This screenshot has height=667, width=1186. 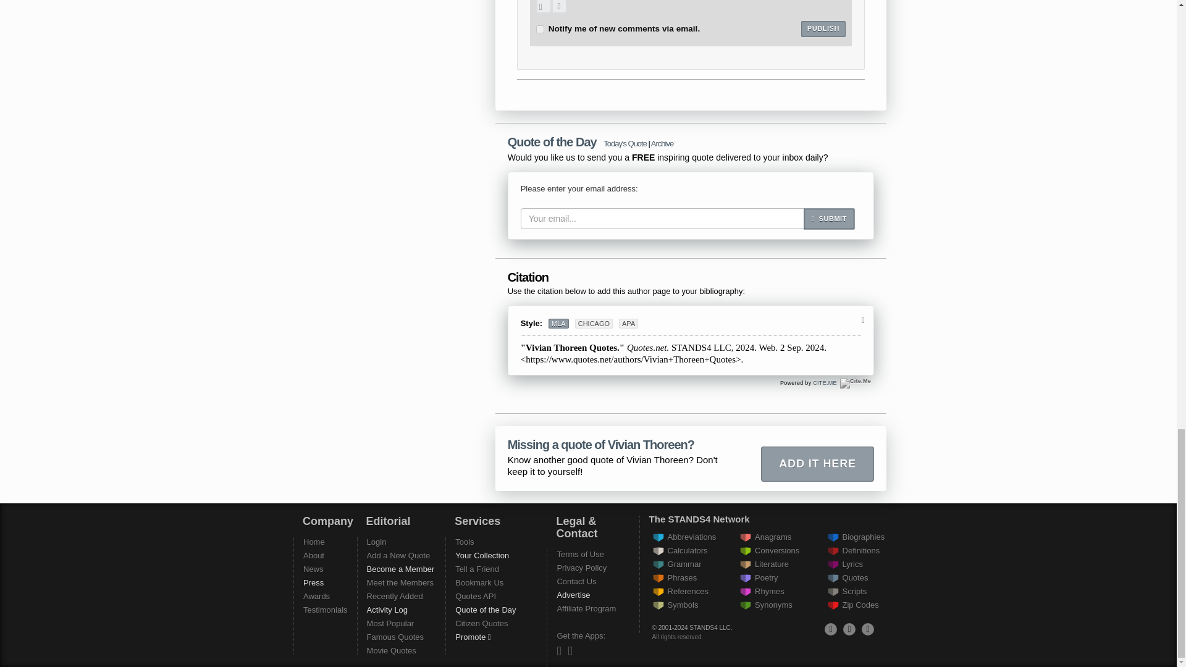 What do you see at coordinates (855, 383) in the screenshot?
I see `Cite.Me` at bounding box center [855, 383].